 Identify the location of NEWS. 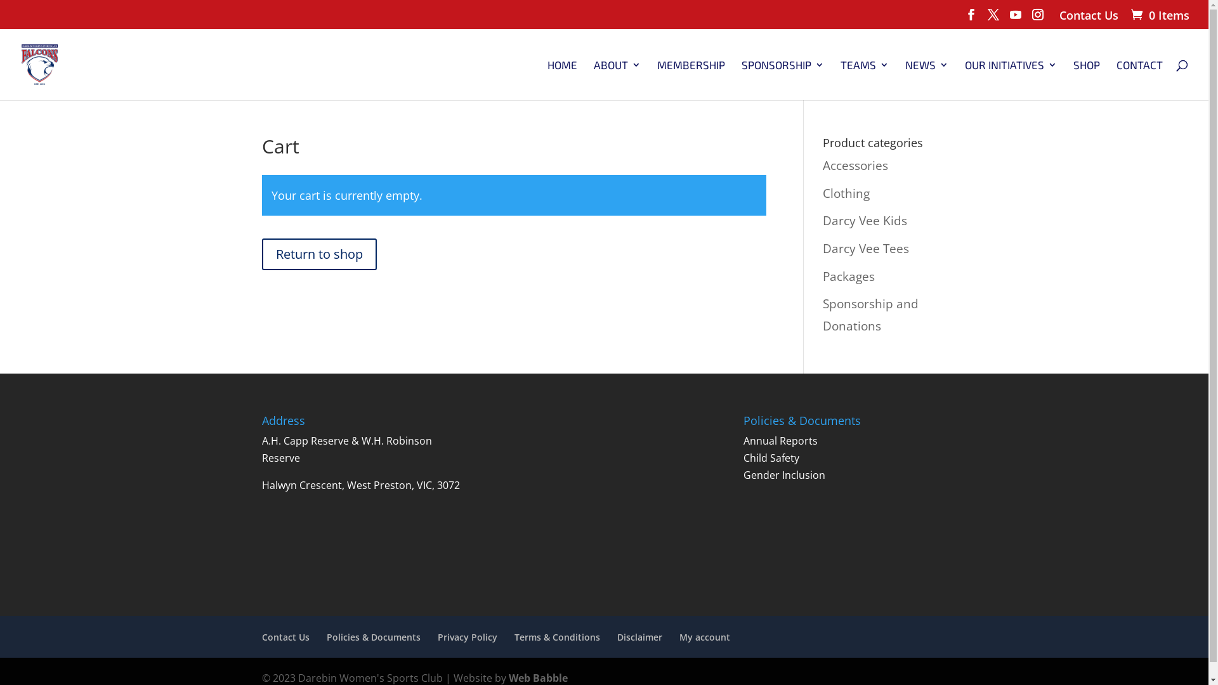
(927, 80).